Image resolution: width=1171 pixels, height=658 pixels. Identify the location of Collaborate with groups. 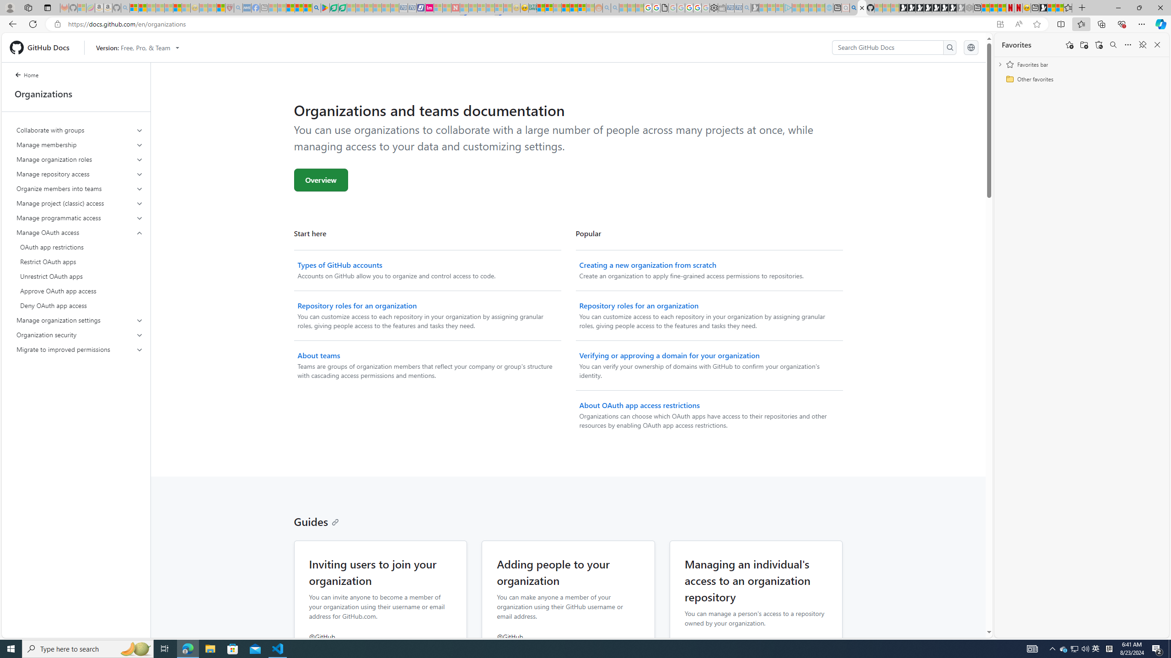
(80, 130).